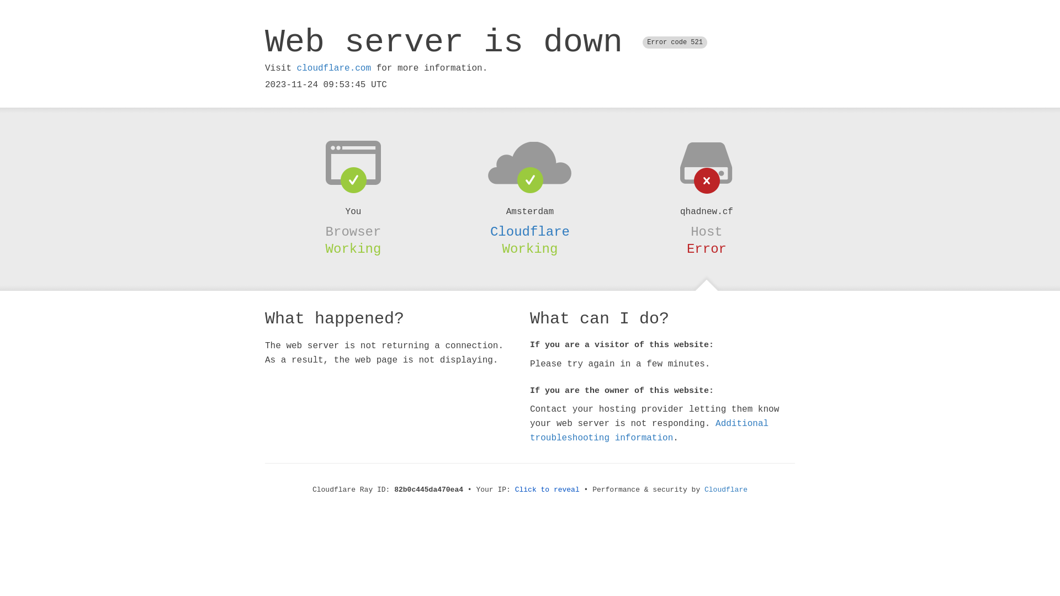 The height and width of the screenshot is (596, 1060). What do you see at coordinates (334, 68) in the screenshot?
I see `cloudflare.com` at bounding box center [334, 68].